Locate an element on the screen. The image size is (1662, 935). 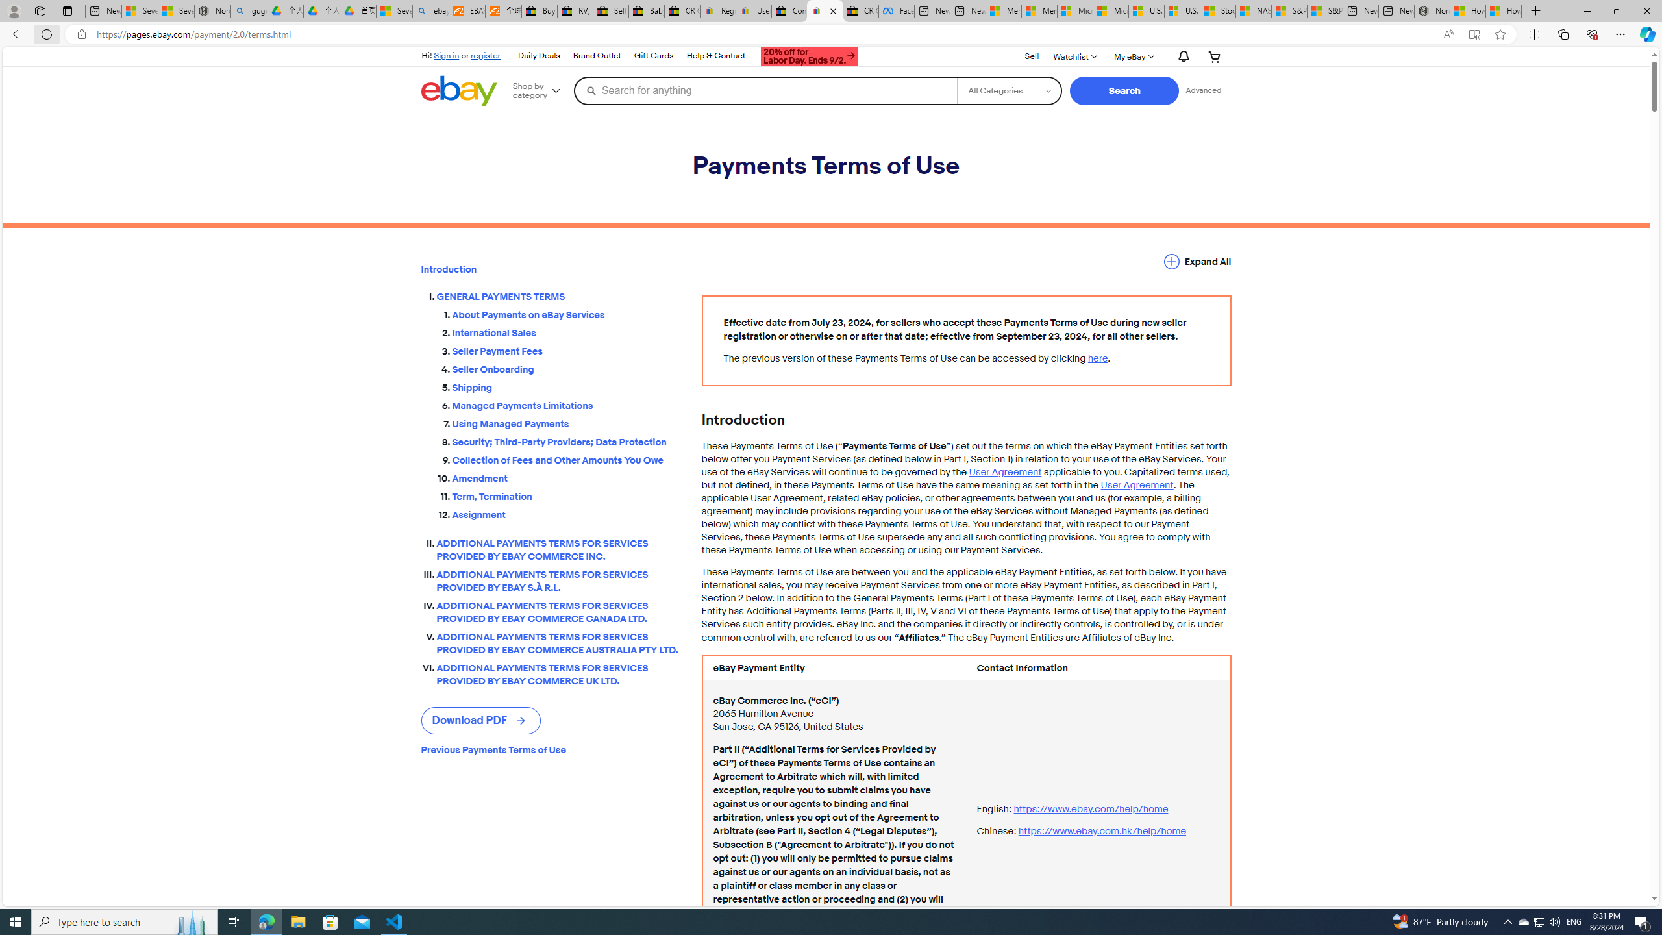
Managed Payments Limitations is located at coordinates (566, 404).